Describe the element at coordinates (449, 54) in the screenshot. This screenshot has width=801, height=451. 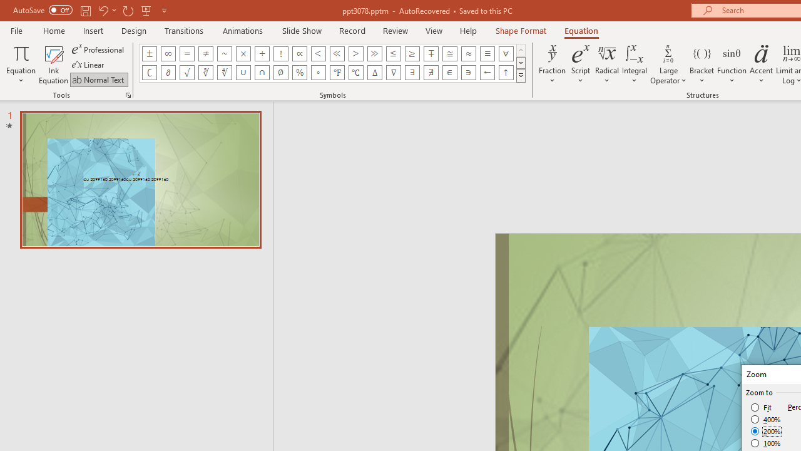
I see `Equation Symbol Approximately Equal To` at that location.